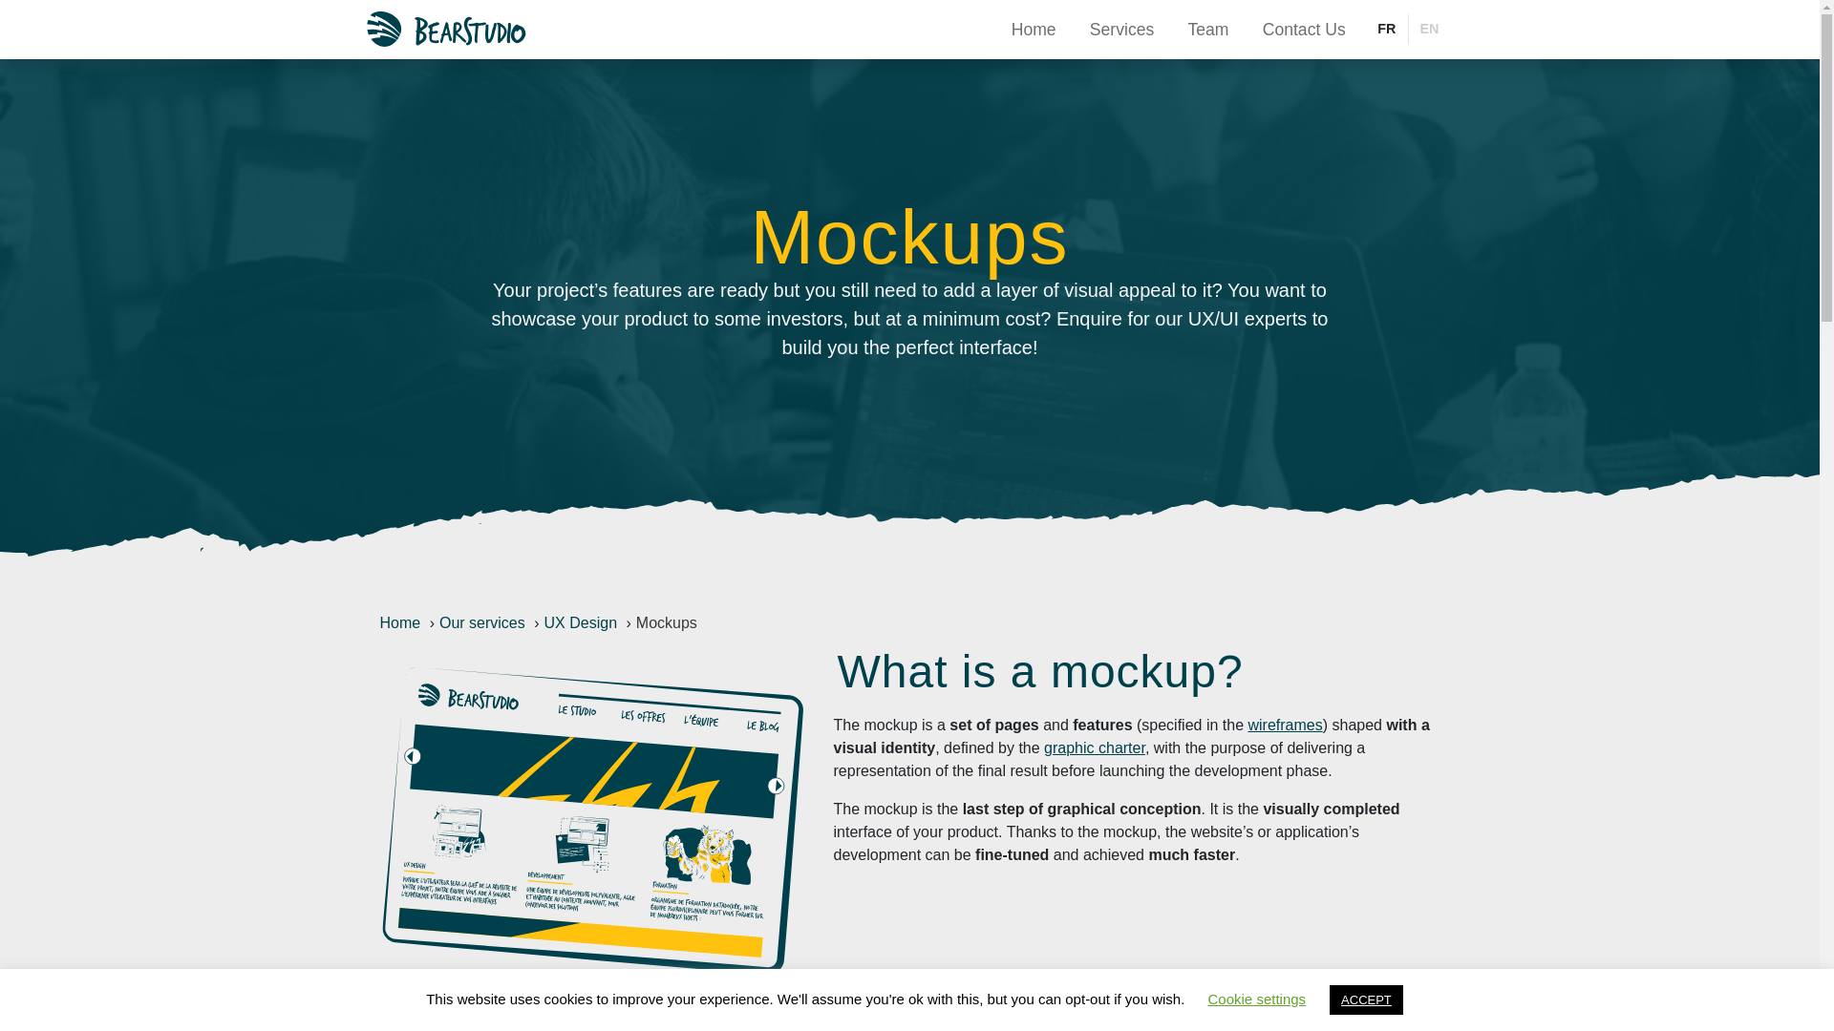 This screenshot has width=1834, height=1031. Describe the element at coordinates (1386, 30) in the screenshot. I see `FR` at that location.